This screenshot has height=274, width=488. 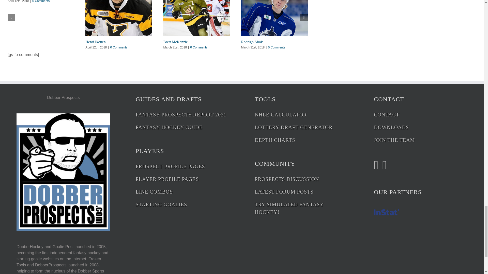 I want to click on Henri Ikonen, so click(x=96, y=42).